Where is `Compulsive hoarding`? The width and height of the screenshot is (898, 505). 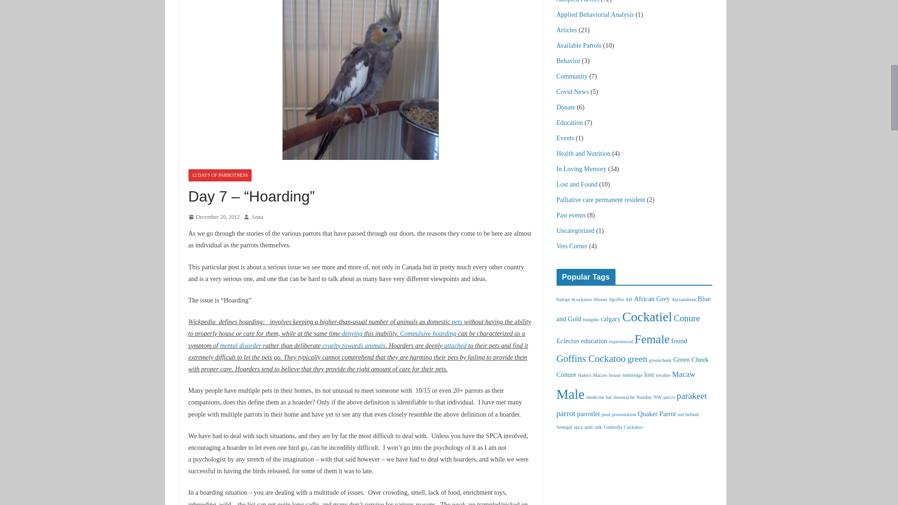
Compulsive hoarding is located at coordinates (427, 334).